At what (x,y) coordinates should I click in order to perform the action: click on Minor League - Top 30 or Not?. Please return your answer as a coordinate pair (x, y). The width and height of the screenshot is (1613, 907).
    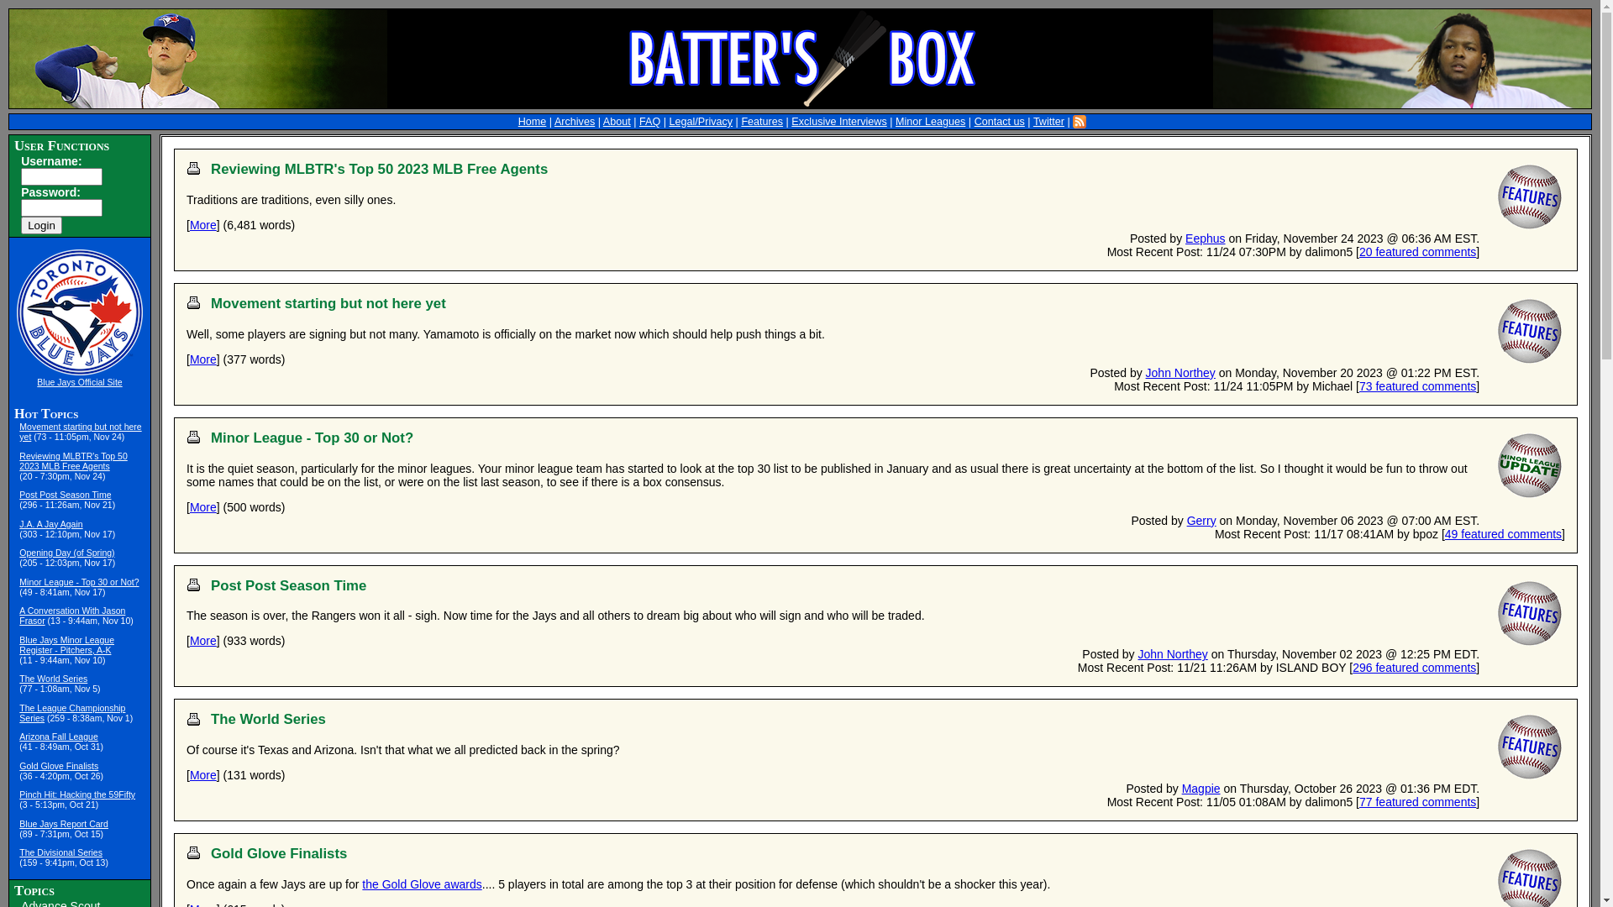
    Looking at the image, I should click on (312, 438).